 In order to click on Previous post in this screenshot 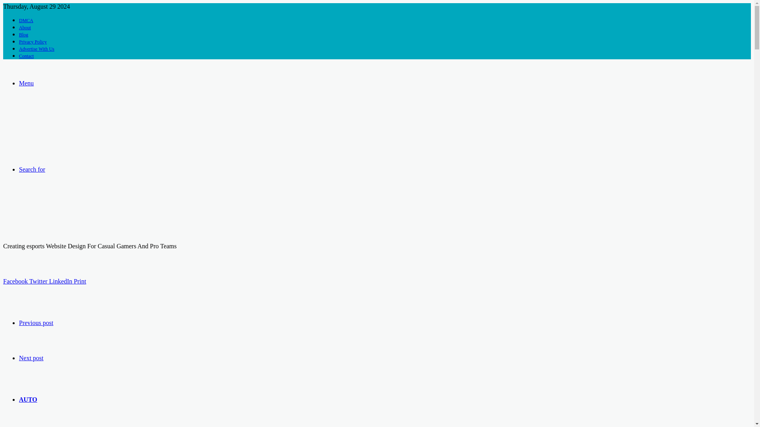, I will do `click(36, 323)`.